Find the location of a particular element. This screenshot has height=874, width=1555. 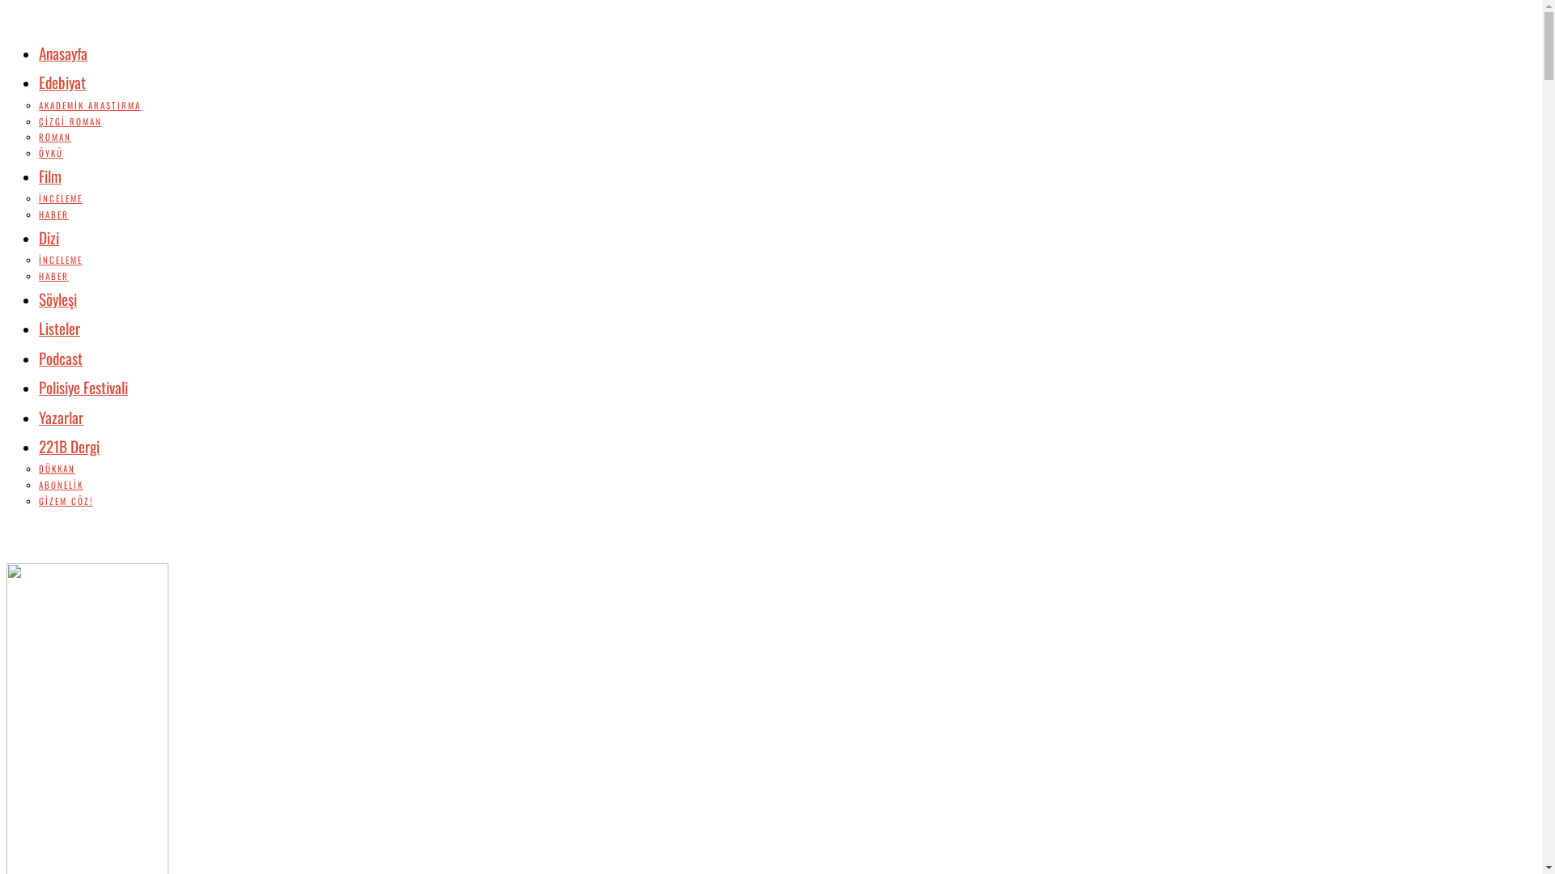

Anasayfa is located at coordinates (63, 53).